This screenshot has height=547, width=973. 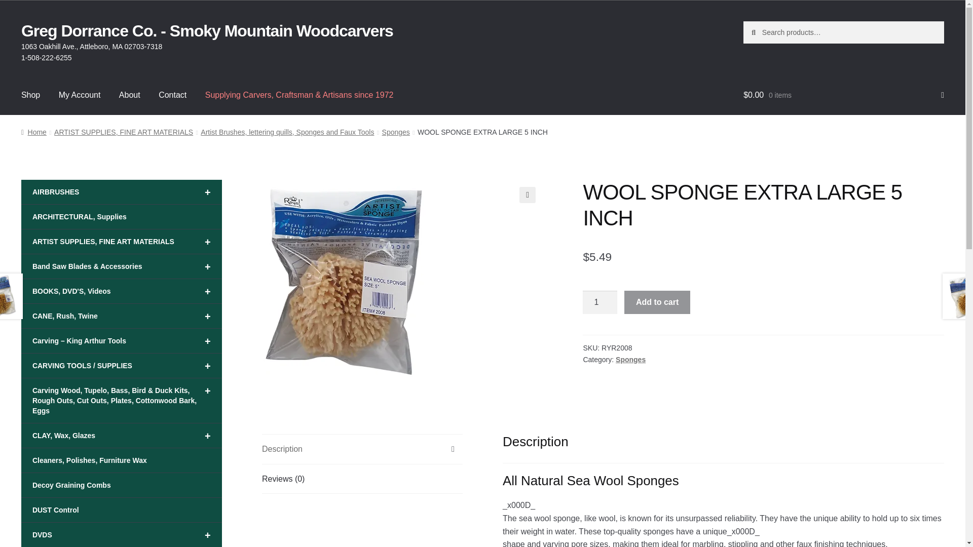 What do you see at coordinates (657, 302) in the screenshot?
I see `Add to cart` at bounding box center [657, 302].